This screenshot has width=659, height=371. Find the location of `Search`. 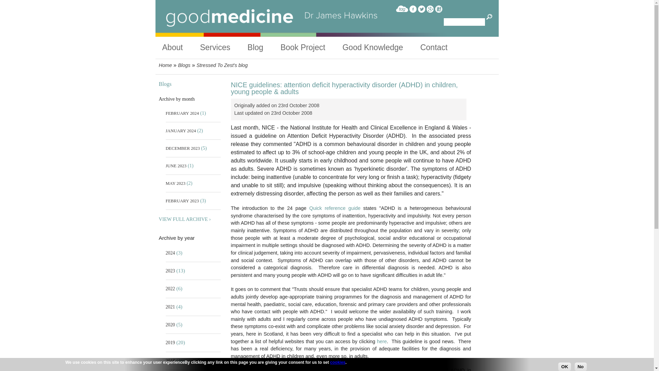

Search is located at coordinates (489, 17).